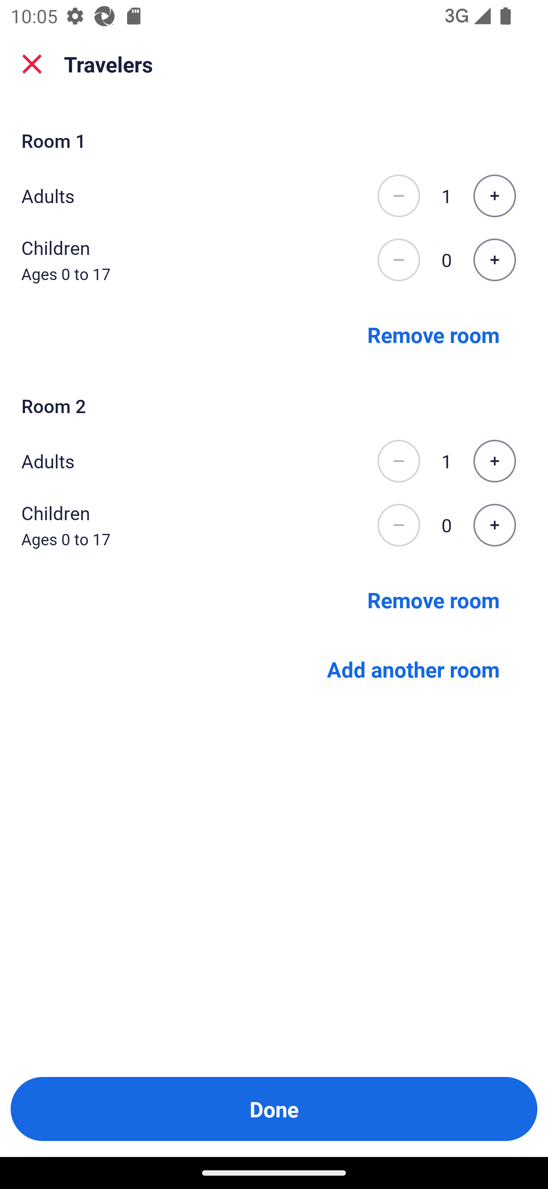 This screenshot has height=1189, width=548. Describe the element at coordinates (433, 600) in the screenshot. I see `Remove room` at that location.